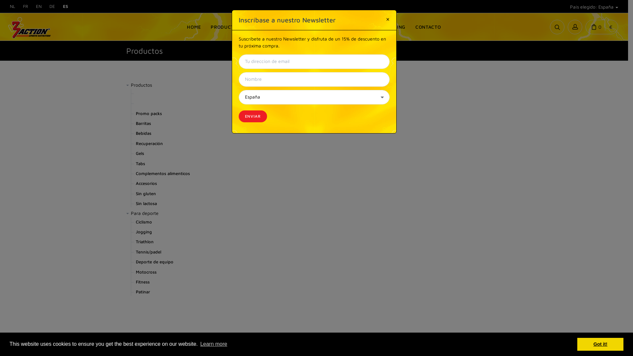  Describe the element at coordinates (155, 262) in the screenshot. I see `Deporte de equipo` at that location.